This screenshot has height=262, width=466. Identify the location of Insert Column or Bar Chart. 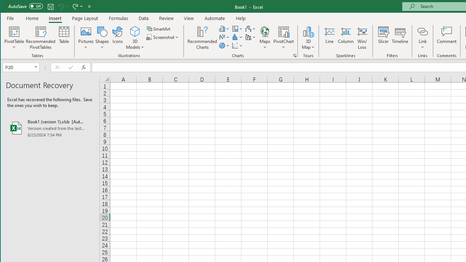
(224, 28).